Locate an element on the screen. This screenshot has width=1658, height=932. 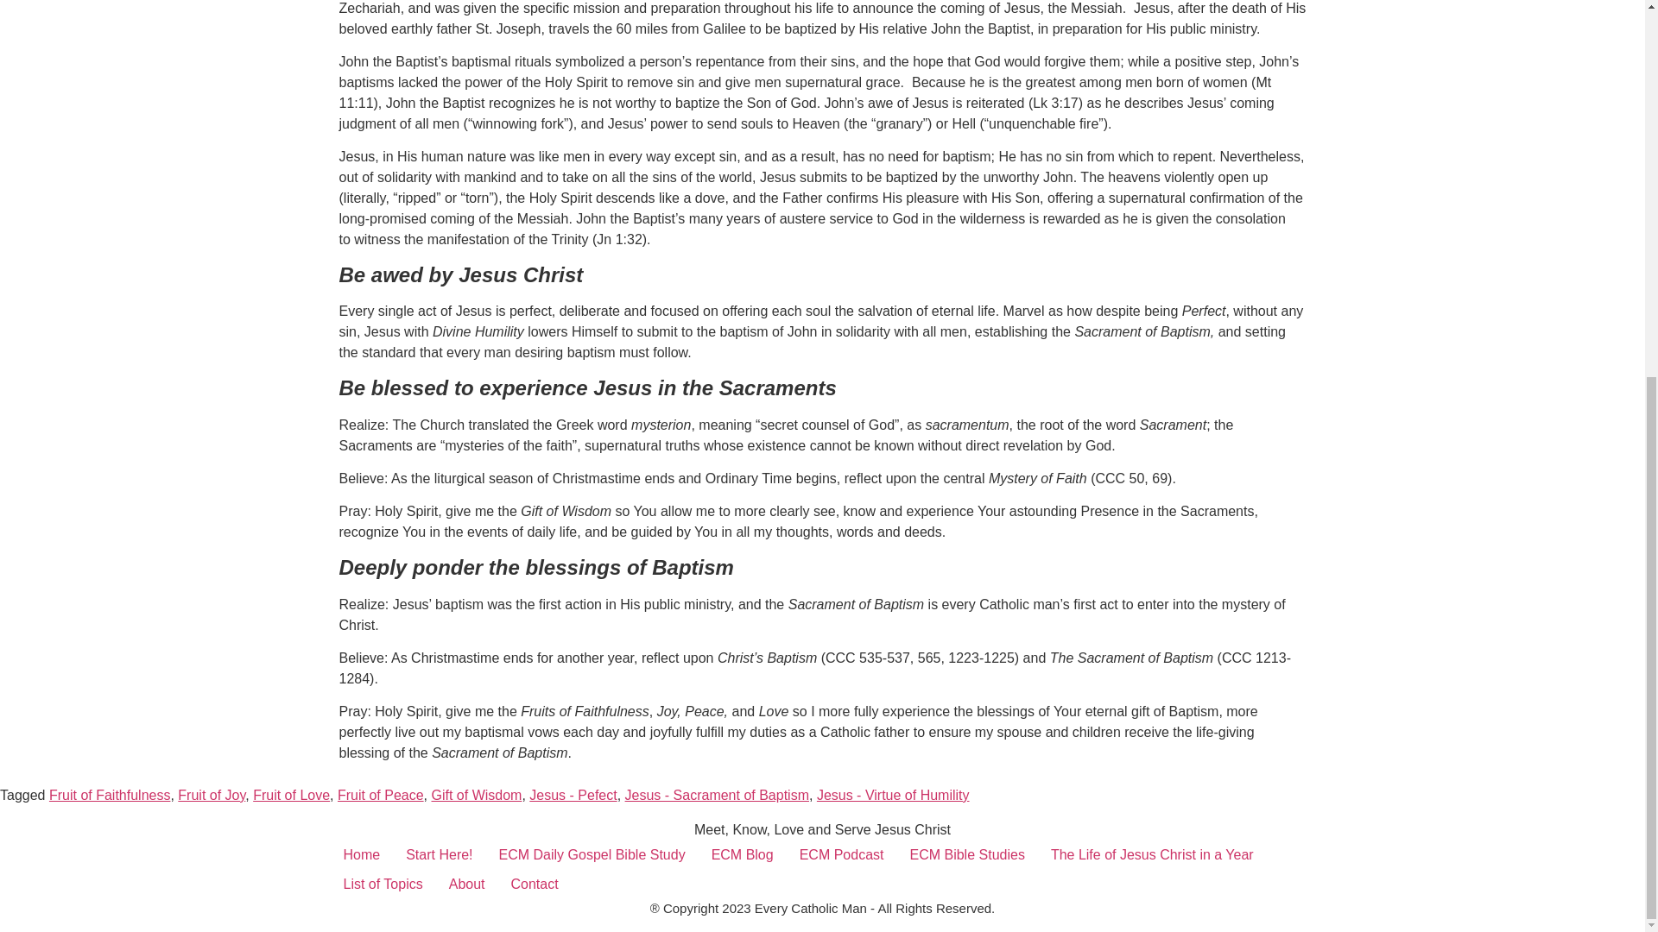
Start Here! is located at coordinates (439, 854).